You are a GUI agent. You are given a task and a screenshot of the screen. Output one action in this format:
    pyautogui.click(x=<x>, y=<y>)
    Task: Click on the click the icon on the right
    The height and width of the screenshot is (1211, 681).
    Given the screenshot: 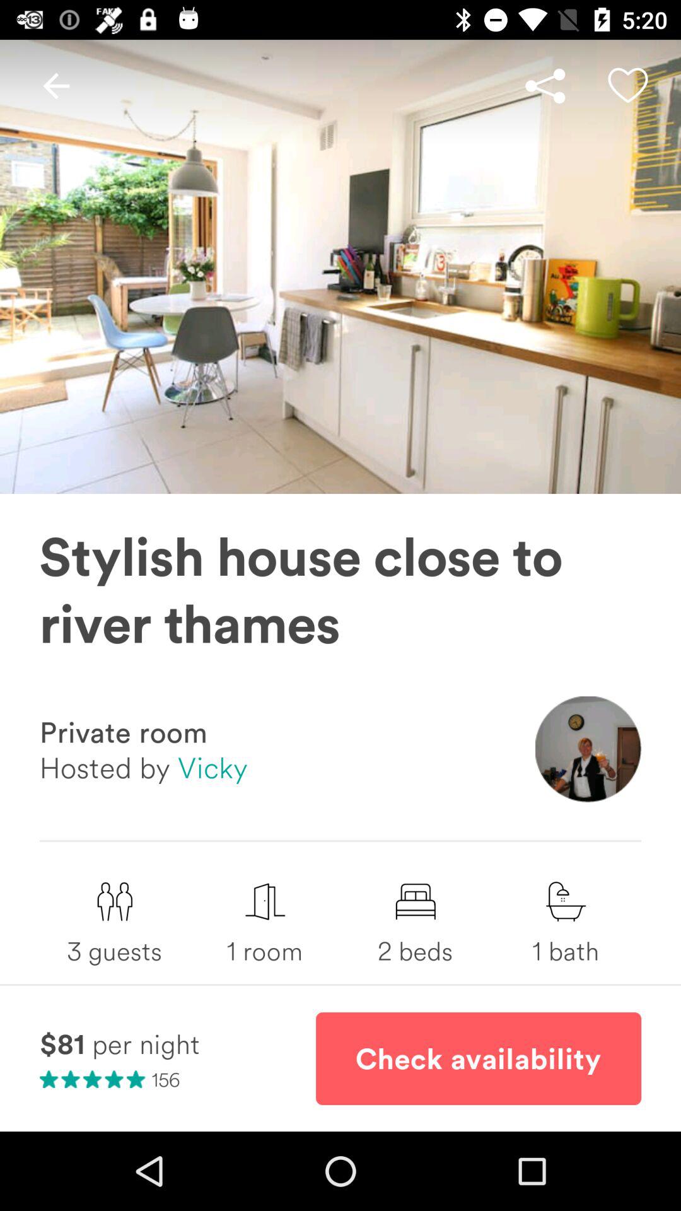 What is the action you would take?
    pyautogui.click(x=588, y=749)
    